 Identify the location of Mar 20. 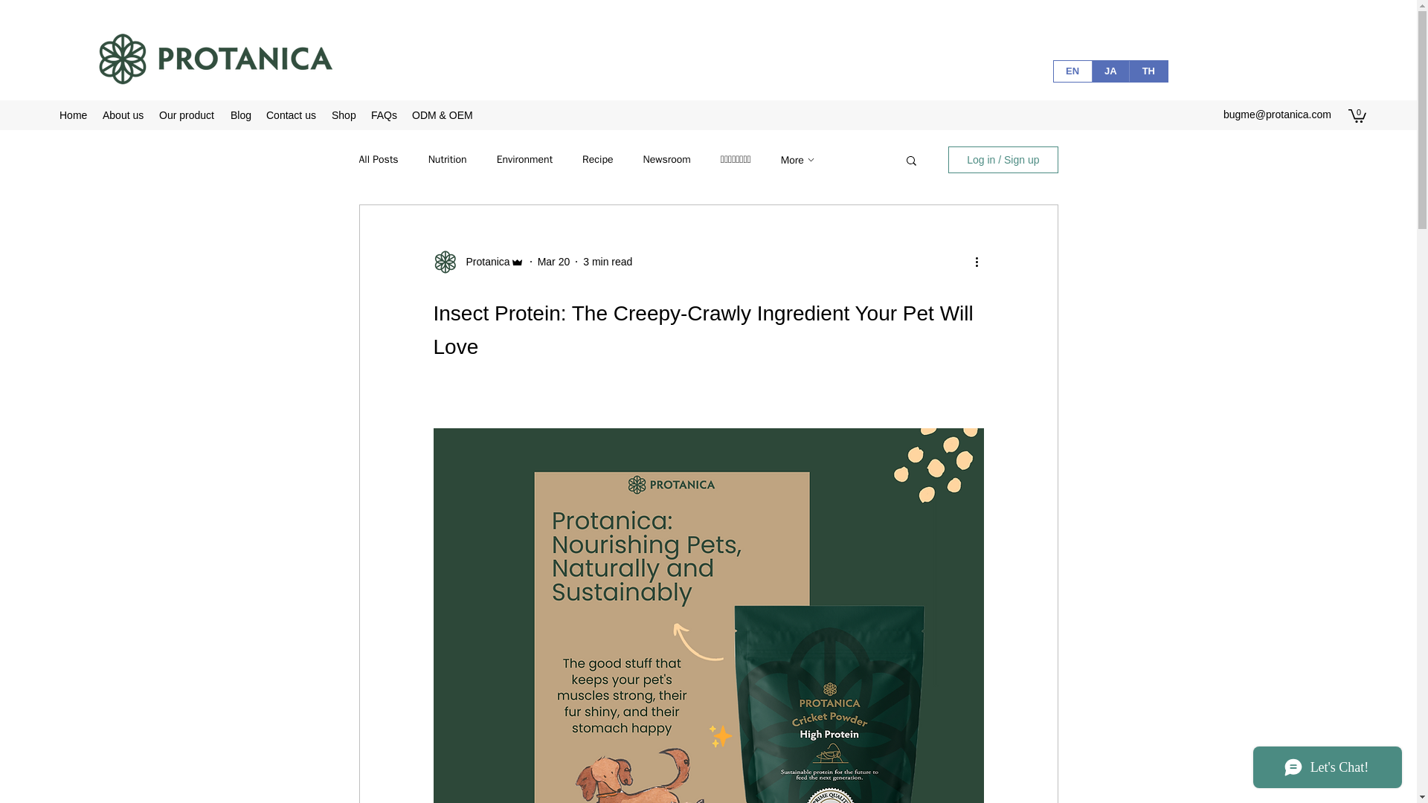
(553, 262).